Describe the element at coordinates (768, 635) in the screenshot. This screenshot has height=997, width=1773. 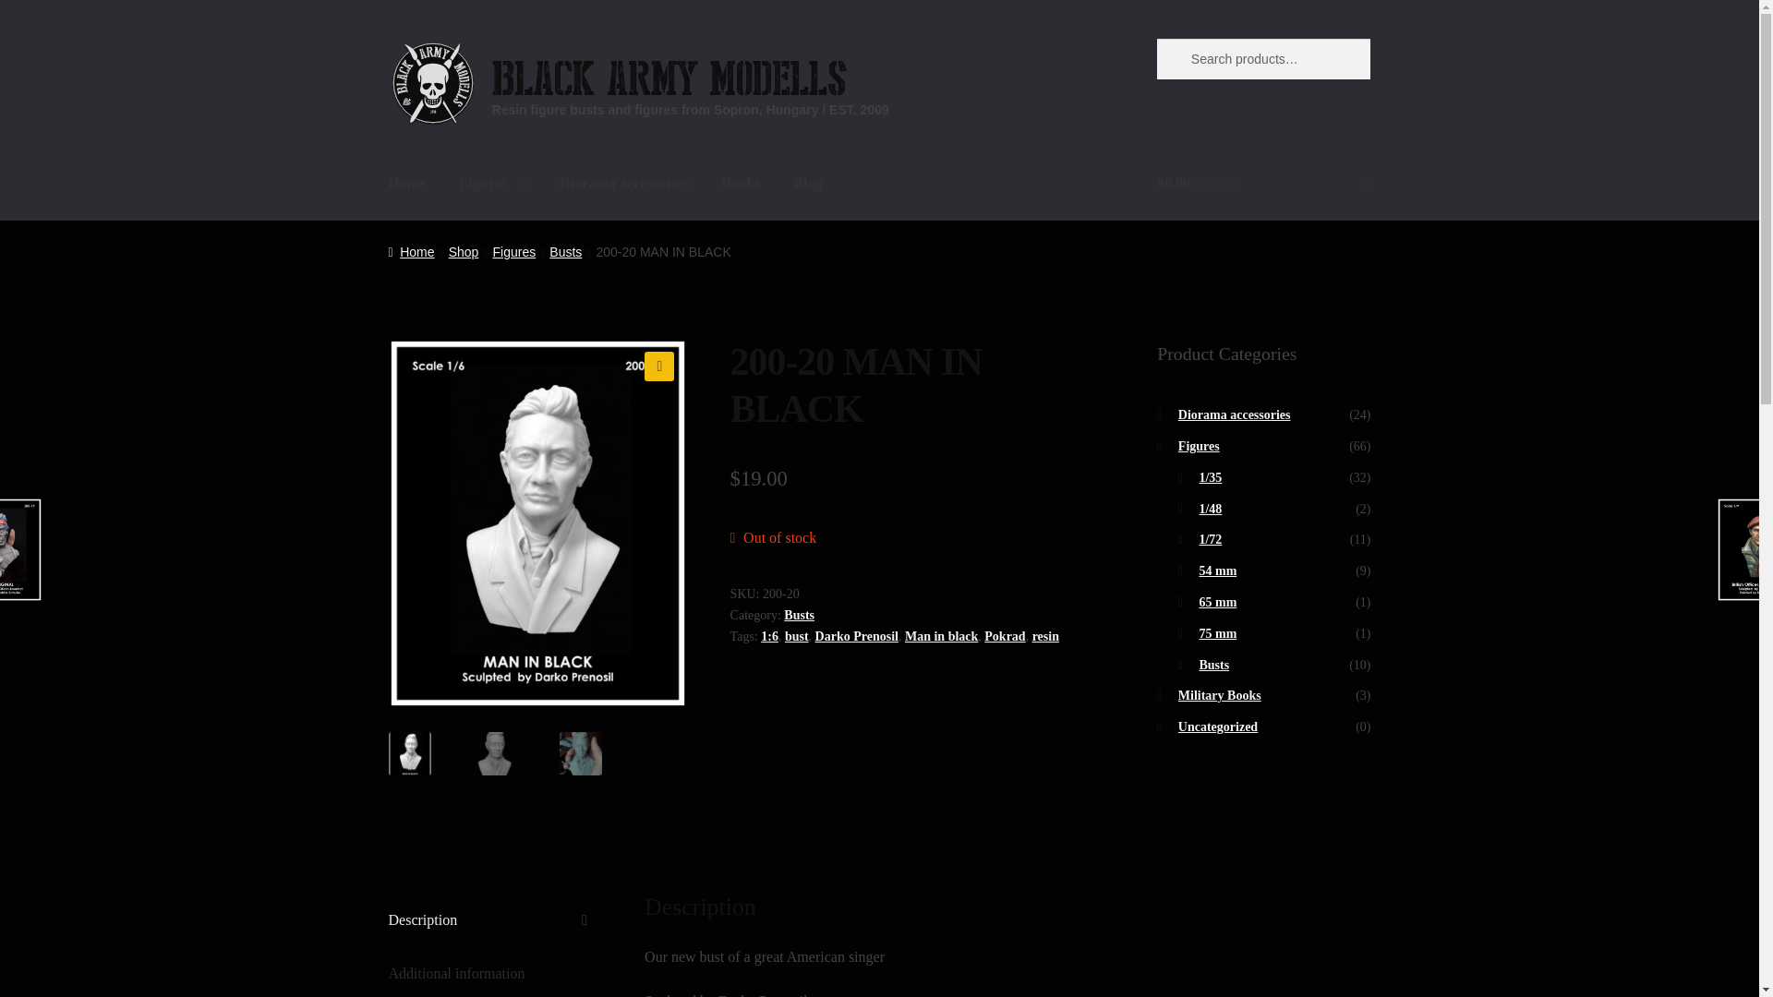
I see `1:6` at that location.